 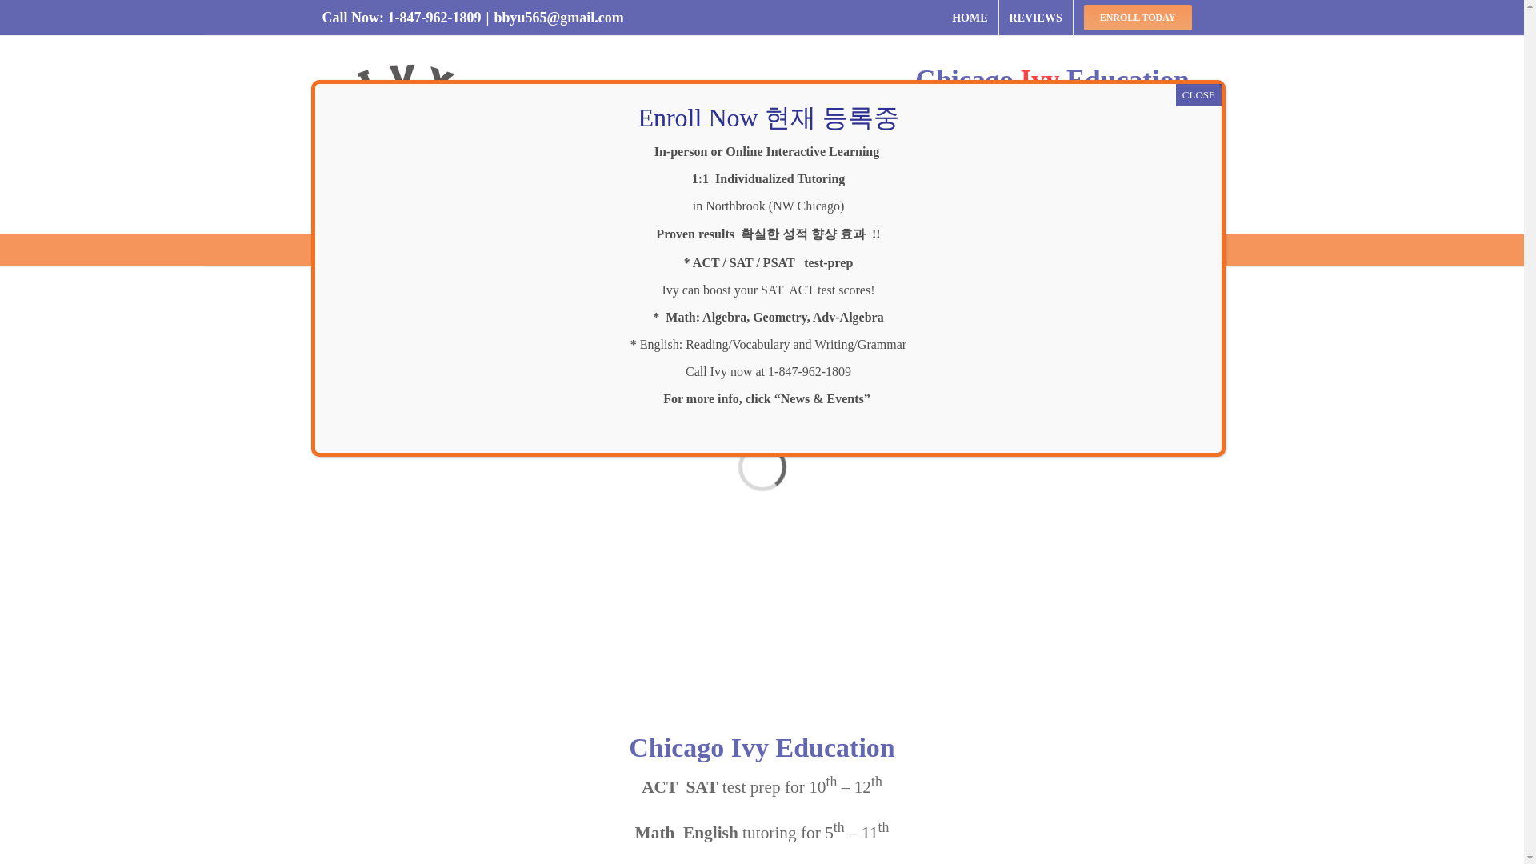 I want to click on What We Teach, so click(x=495, y=249).